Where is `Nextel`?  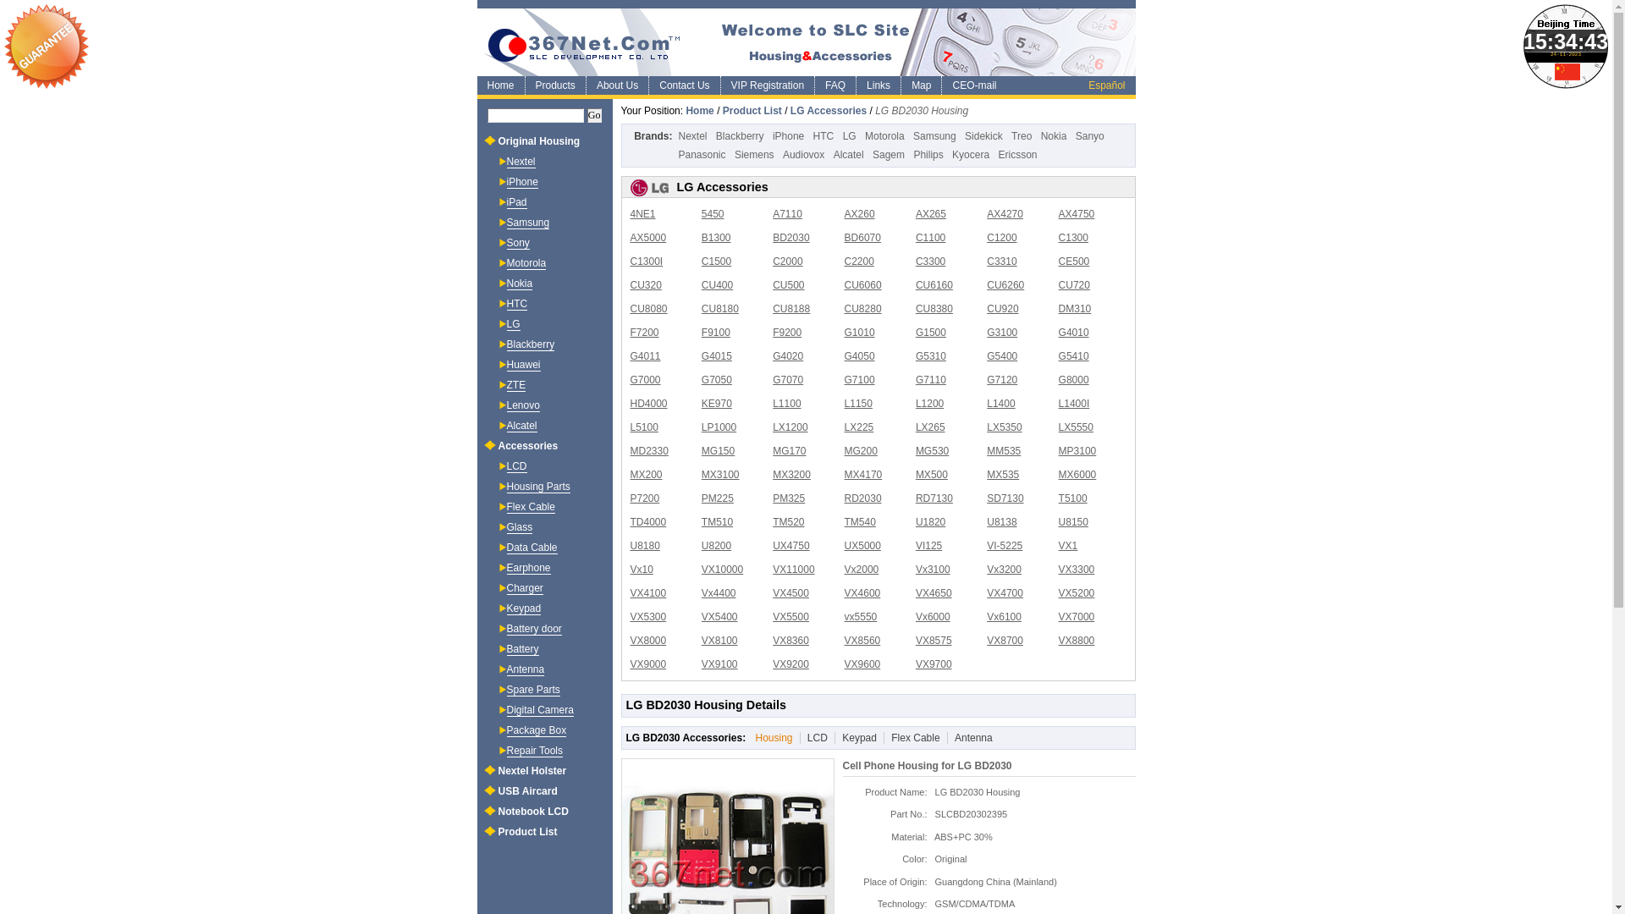
Nextel is located at coordinates (693, 136).